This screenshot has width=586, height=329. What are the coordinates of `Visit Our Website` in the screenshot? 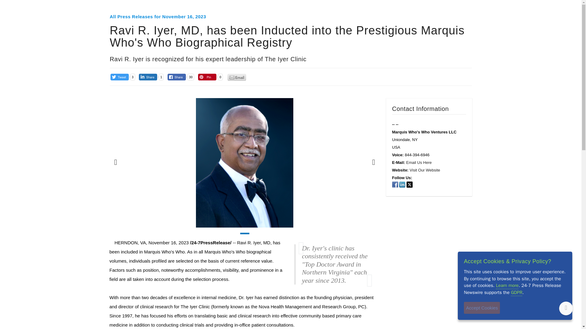 It's located at (425, 170).